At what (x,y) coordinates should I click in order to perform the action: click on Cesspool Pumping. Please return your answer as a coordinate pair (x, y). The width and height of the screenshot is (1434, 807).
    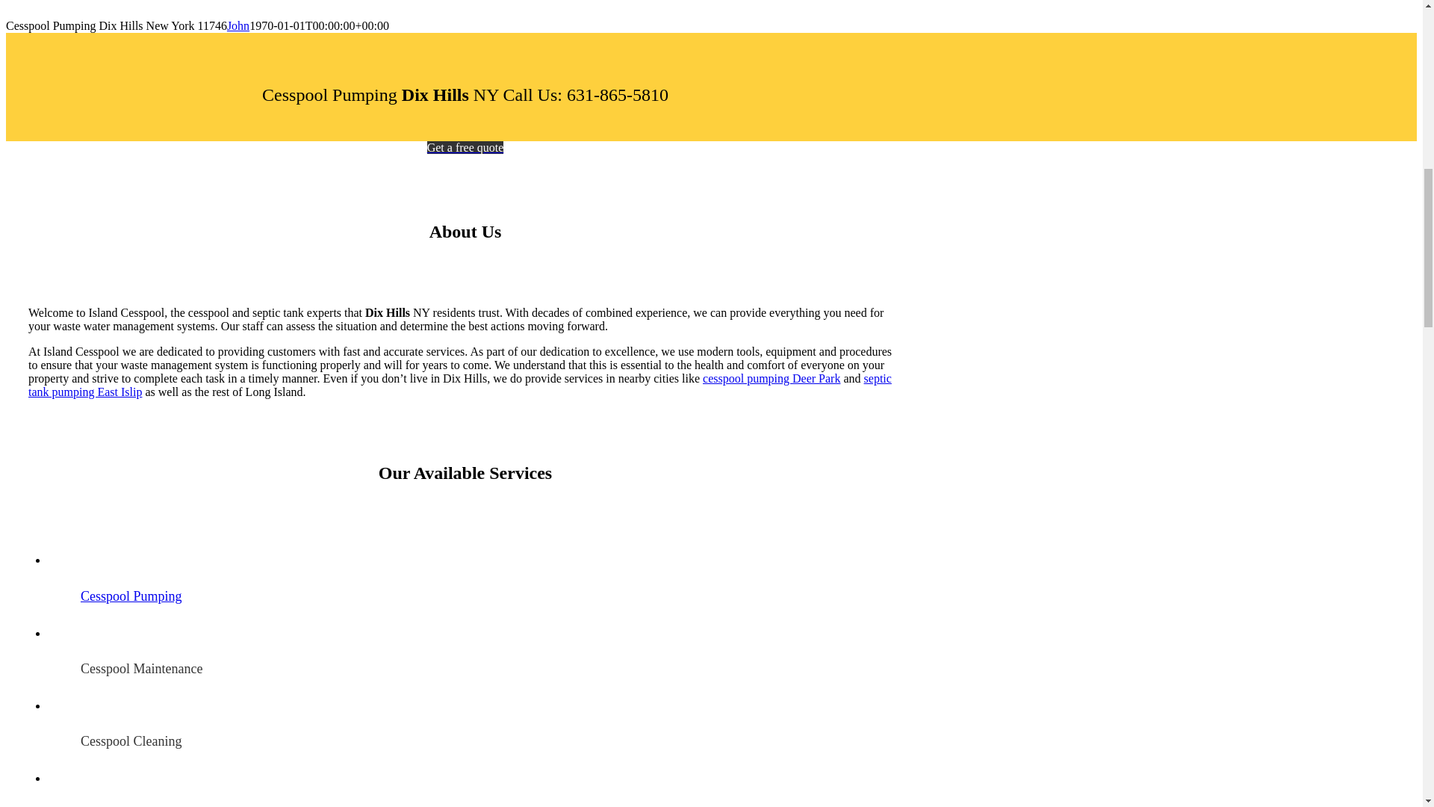
    Looking at the image, I should click on (131, 596).